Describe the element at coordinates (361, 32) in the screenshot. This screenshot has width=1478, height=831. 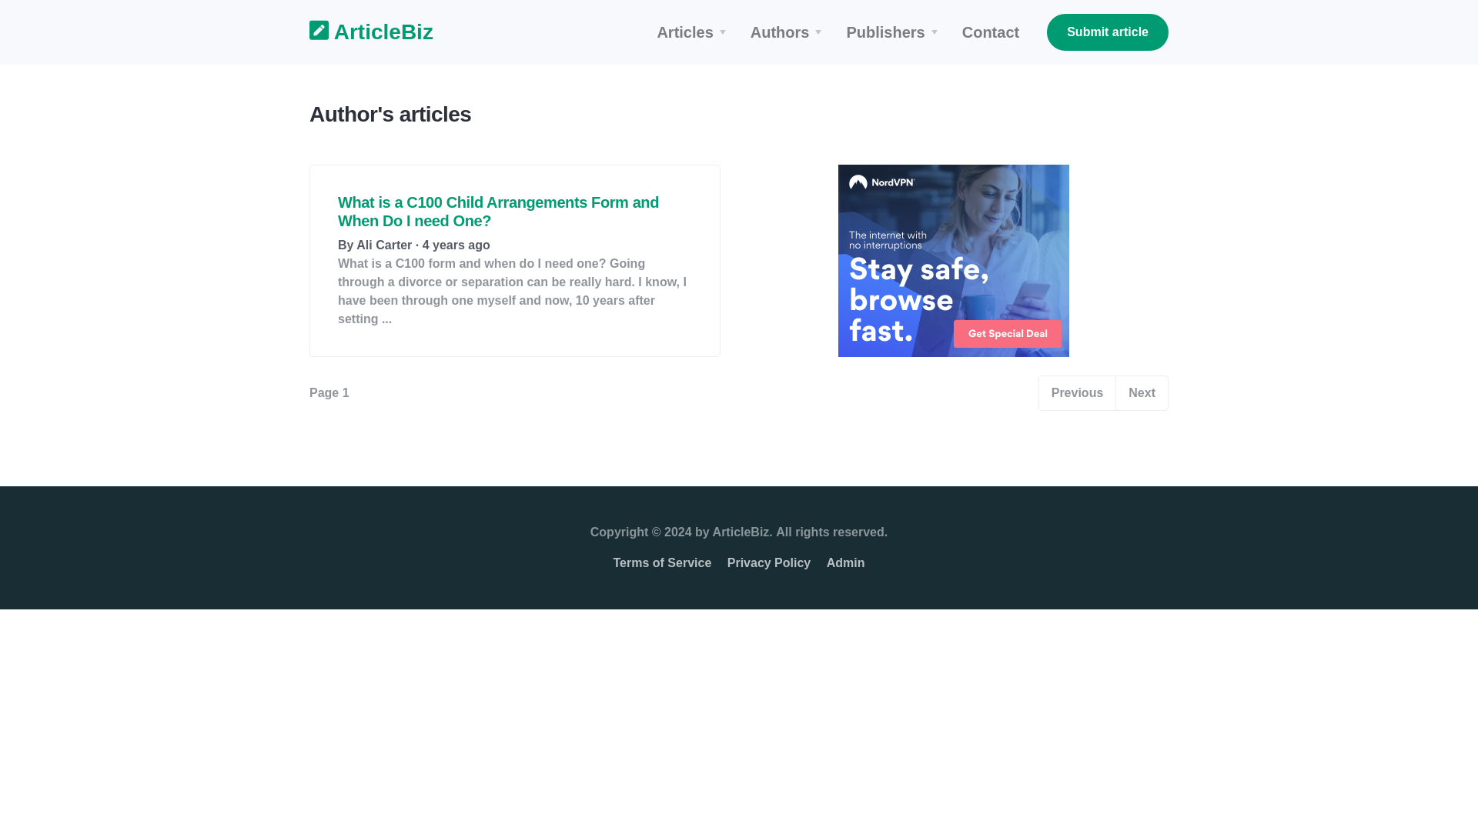
I see `ArticleBiz` at that location.